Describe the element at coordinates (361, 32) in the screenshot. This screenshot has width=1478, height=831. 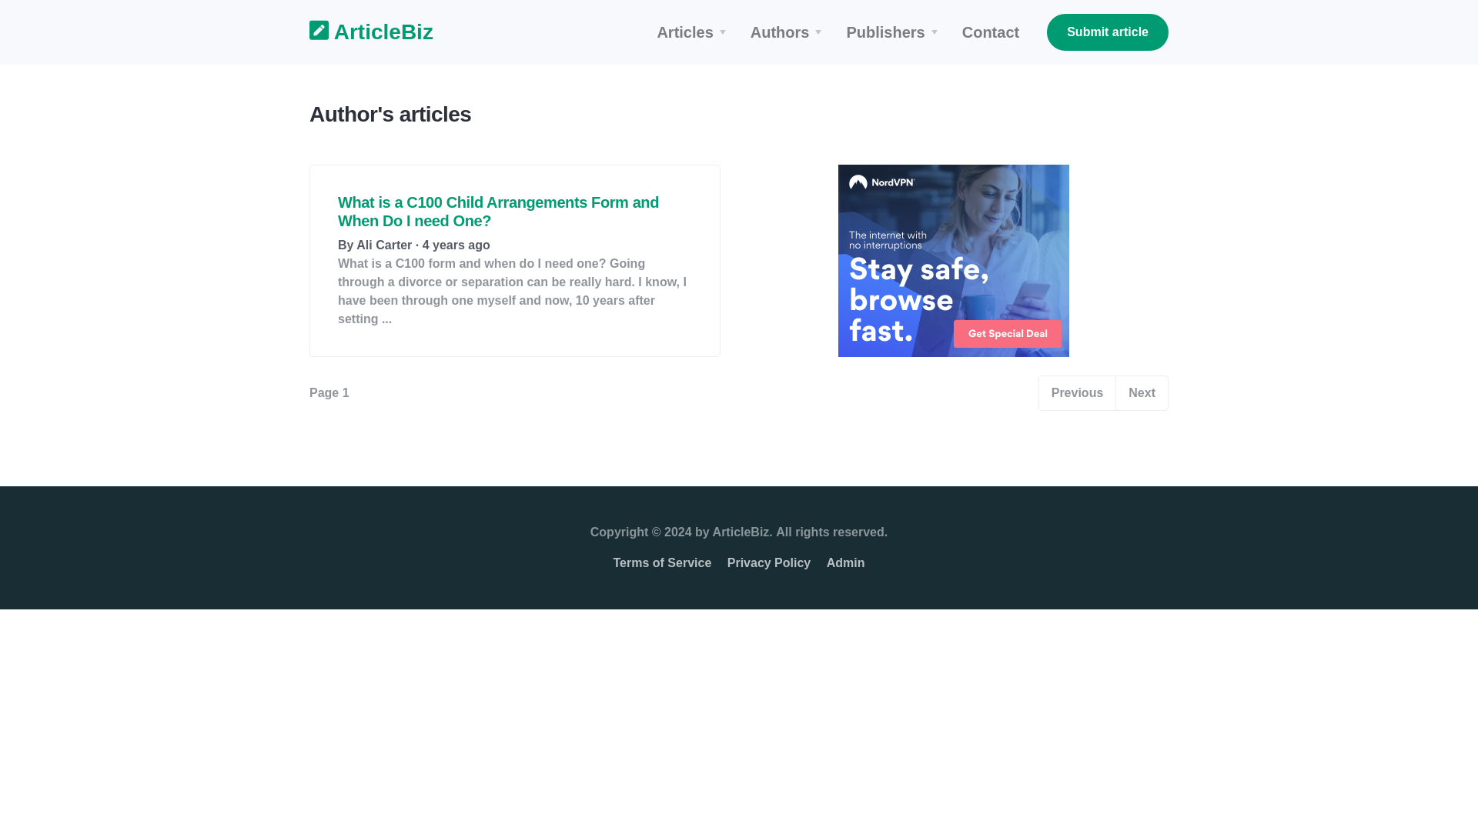
I see `ArticleBiz` at that location.